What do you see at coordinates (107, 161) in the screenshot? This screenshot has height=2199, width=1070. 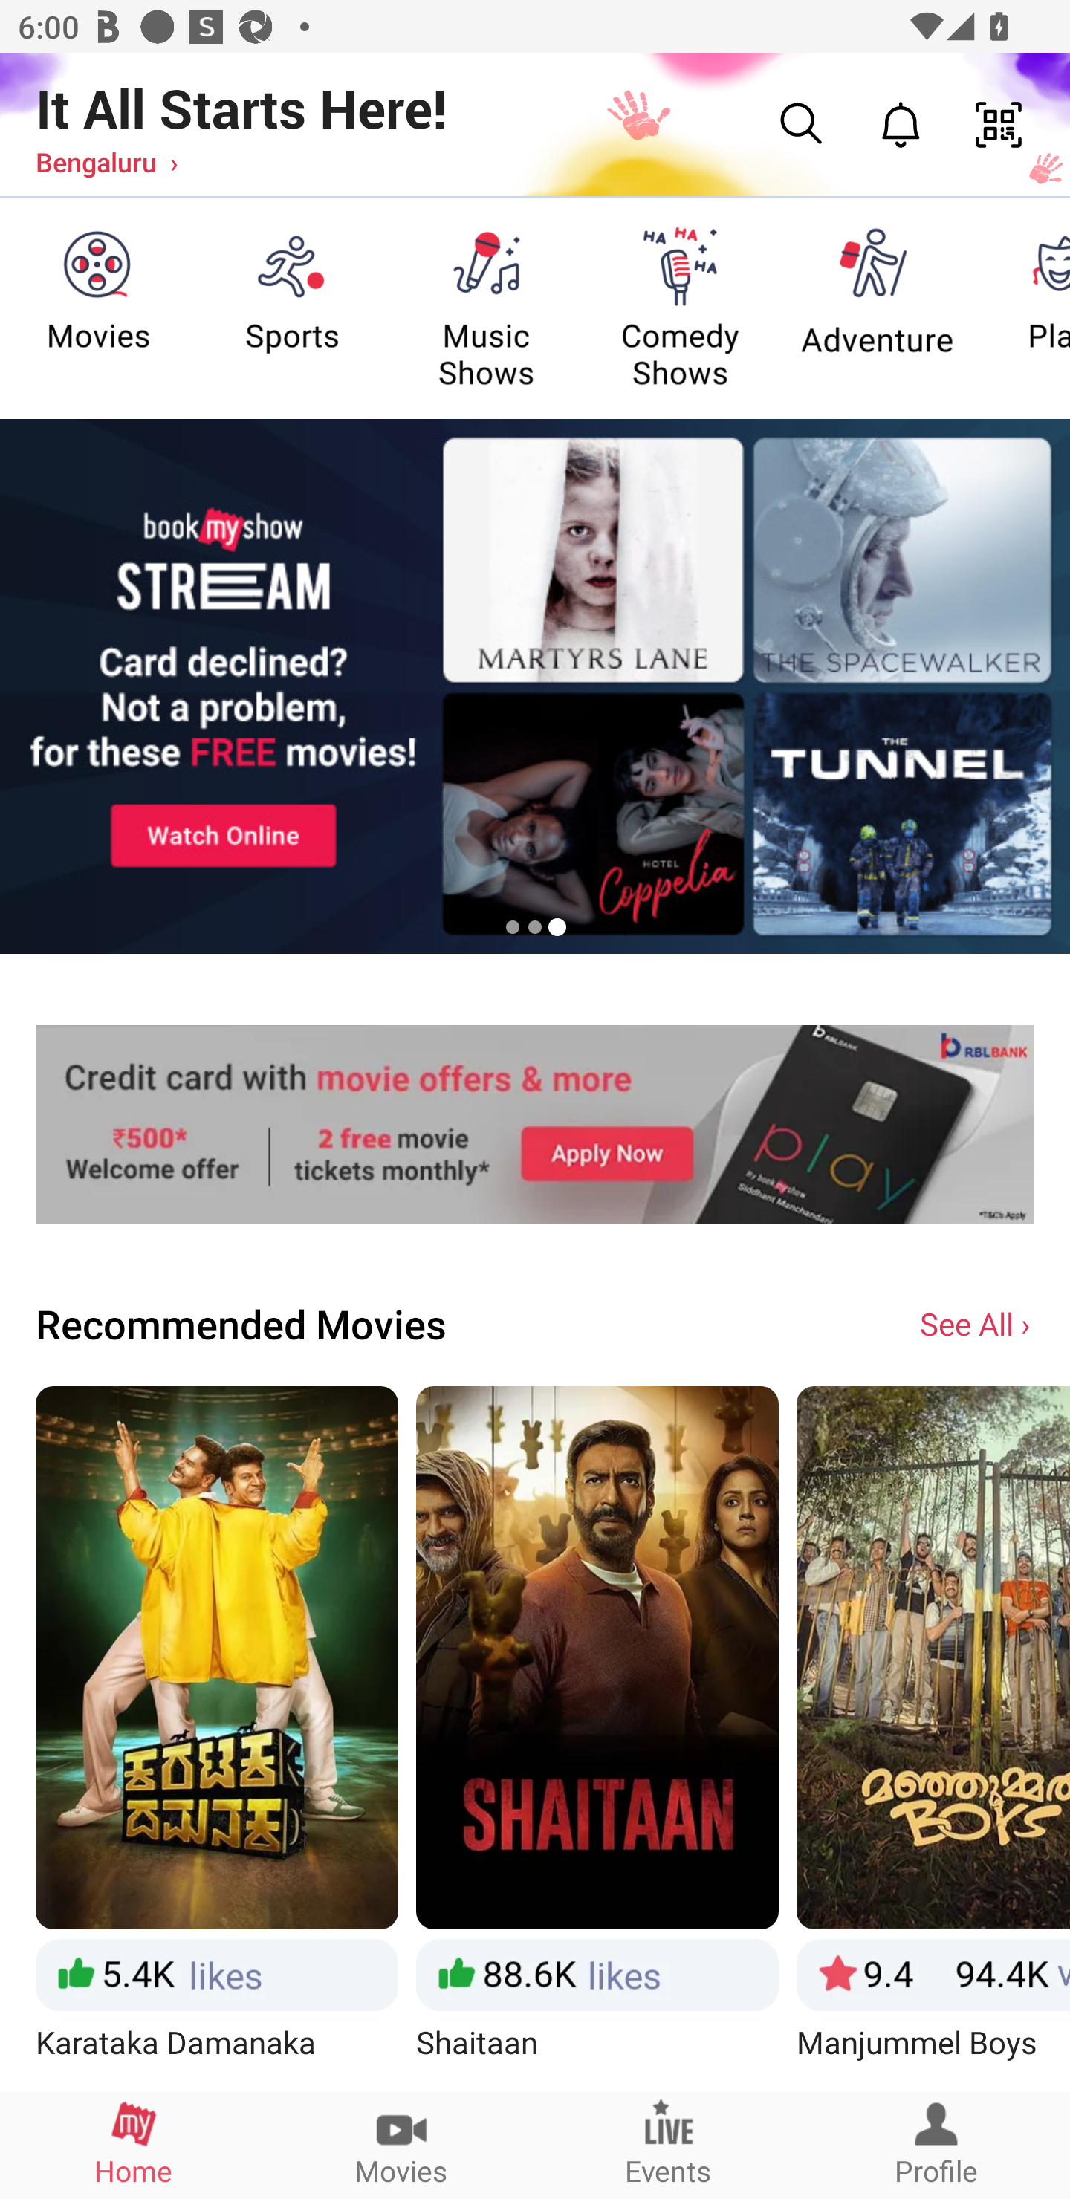 I see `Bengaluru  ›` at bounding box center [107, 161].